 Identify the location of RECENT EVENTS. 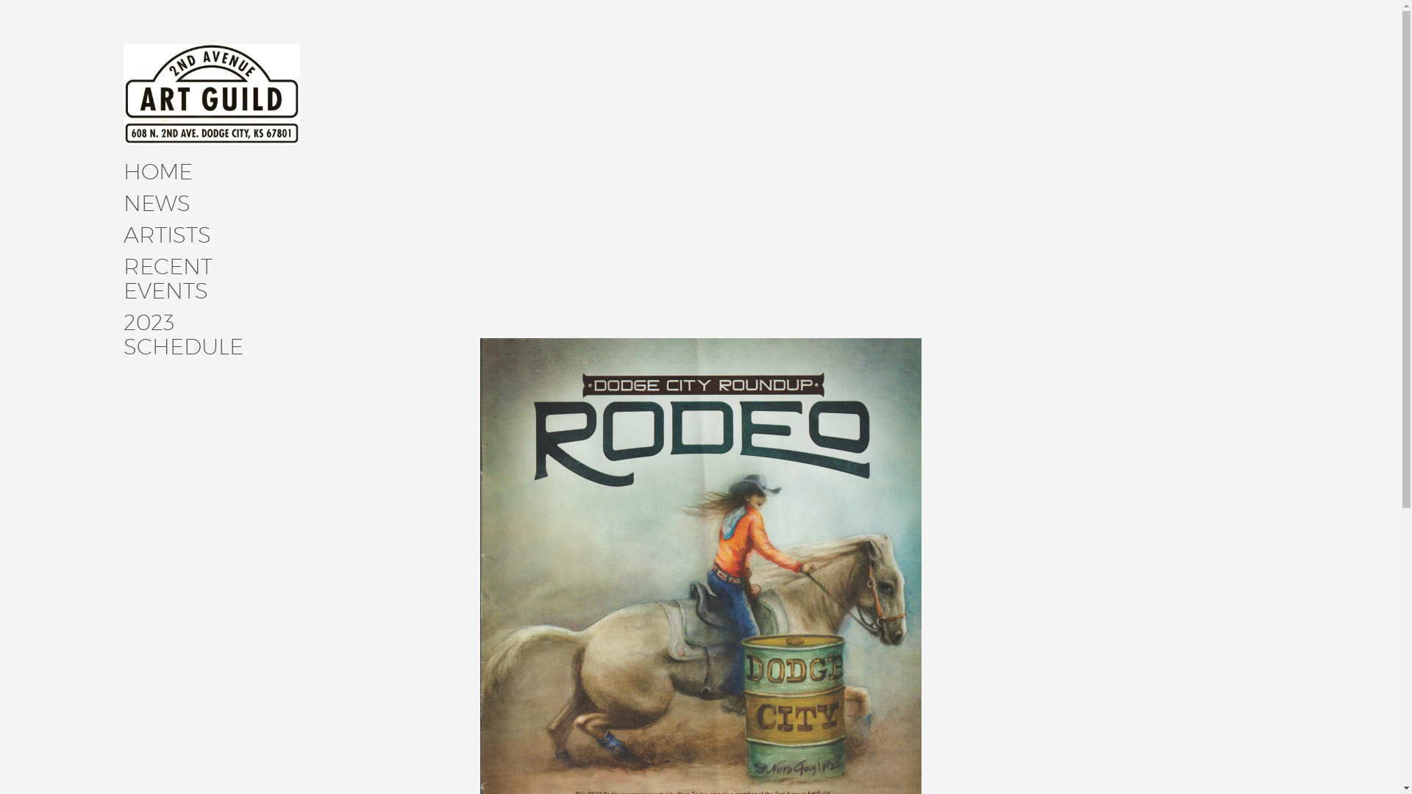
(212, 280).